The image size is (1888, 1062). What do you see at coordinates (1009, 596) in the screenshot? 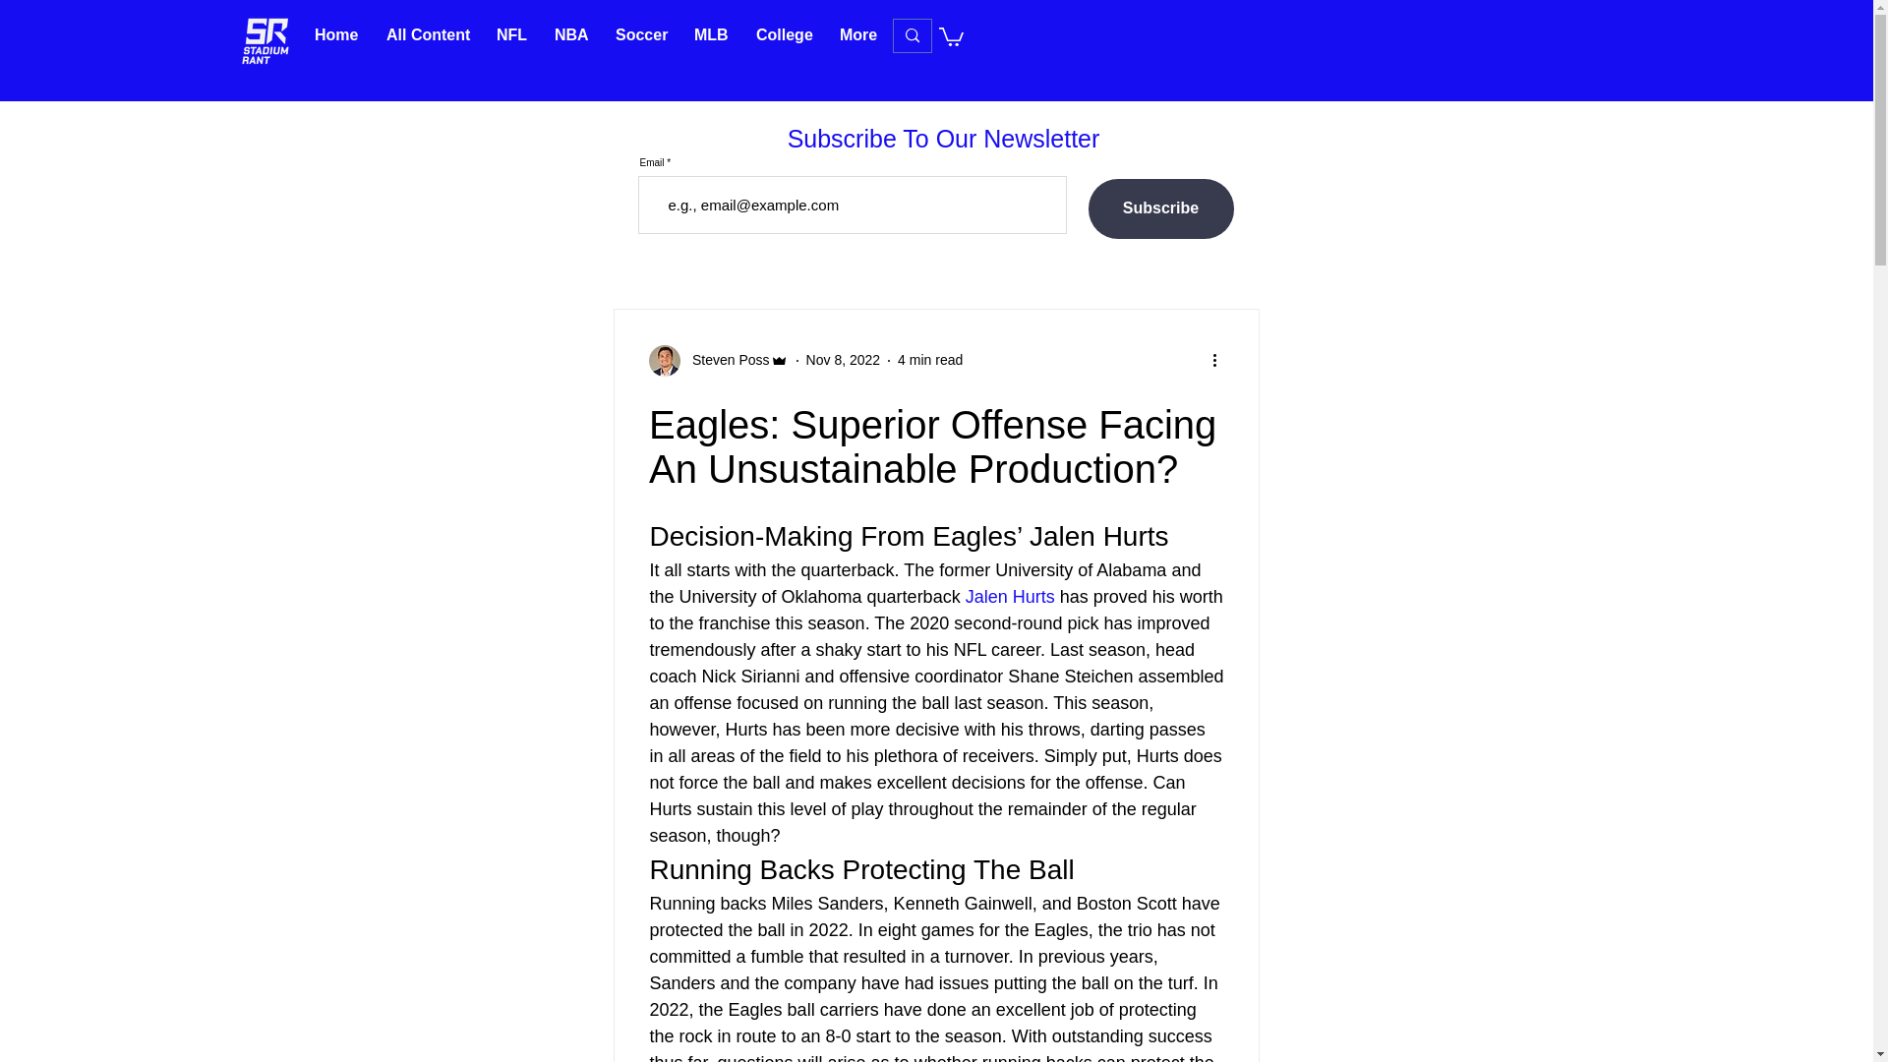
I see `Jalen Hurts` at bounding box center [1009, 596].